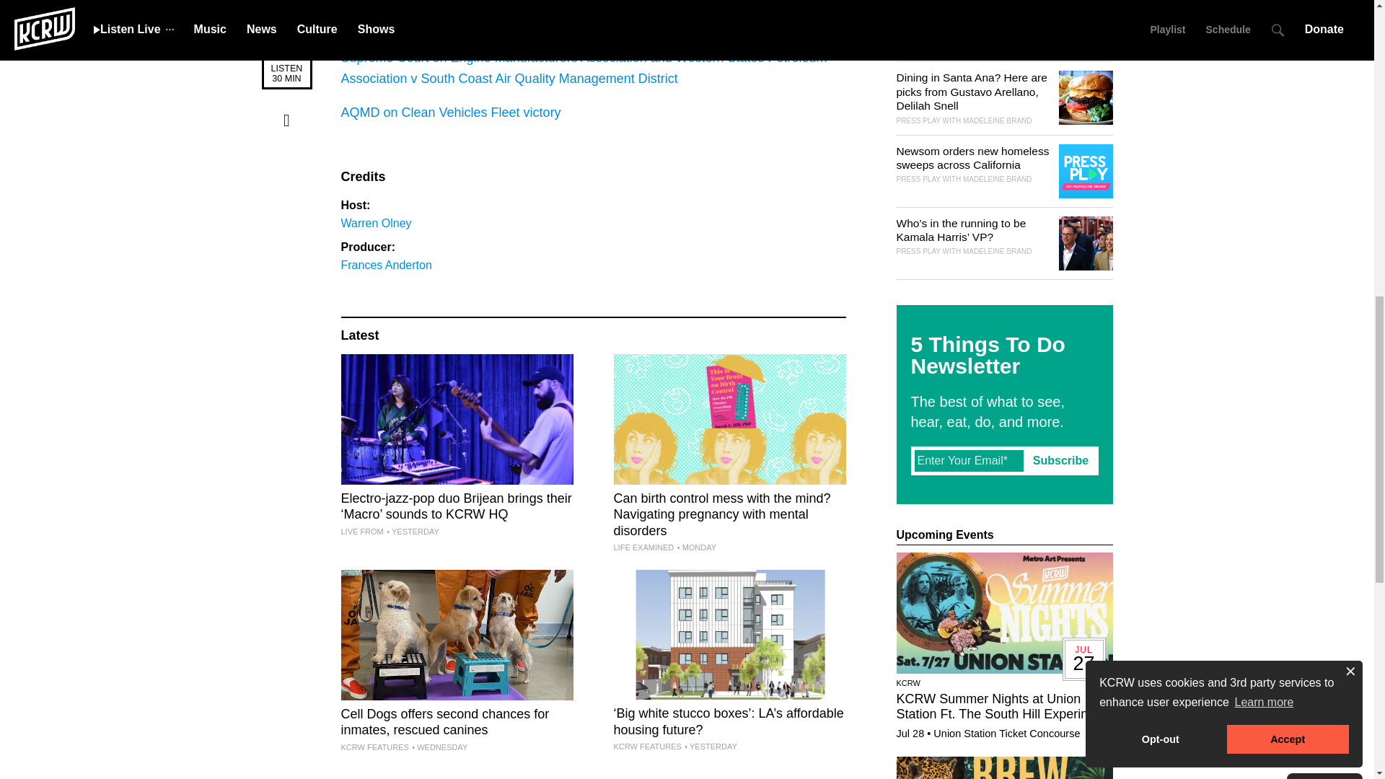  I want to click on Wednesday, July 24th 2024, 3:00 pm, so click(439, 747).